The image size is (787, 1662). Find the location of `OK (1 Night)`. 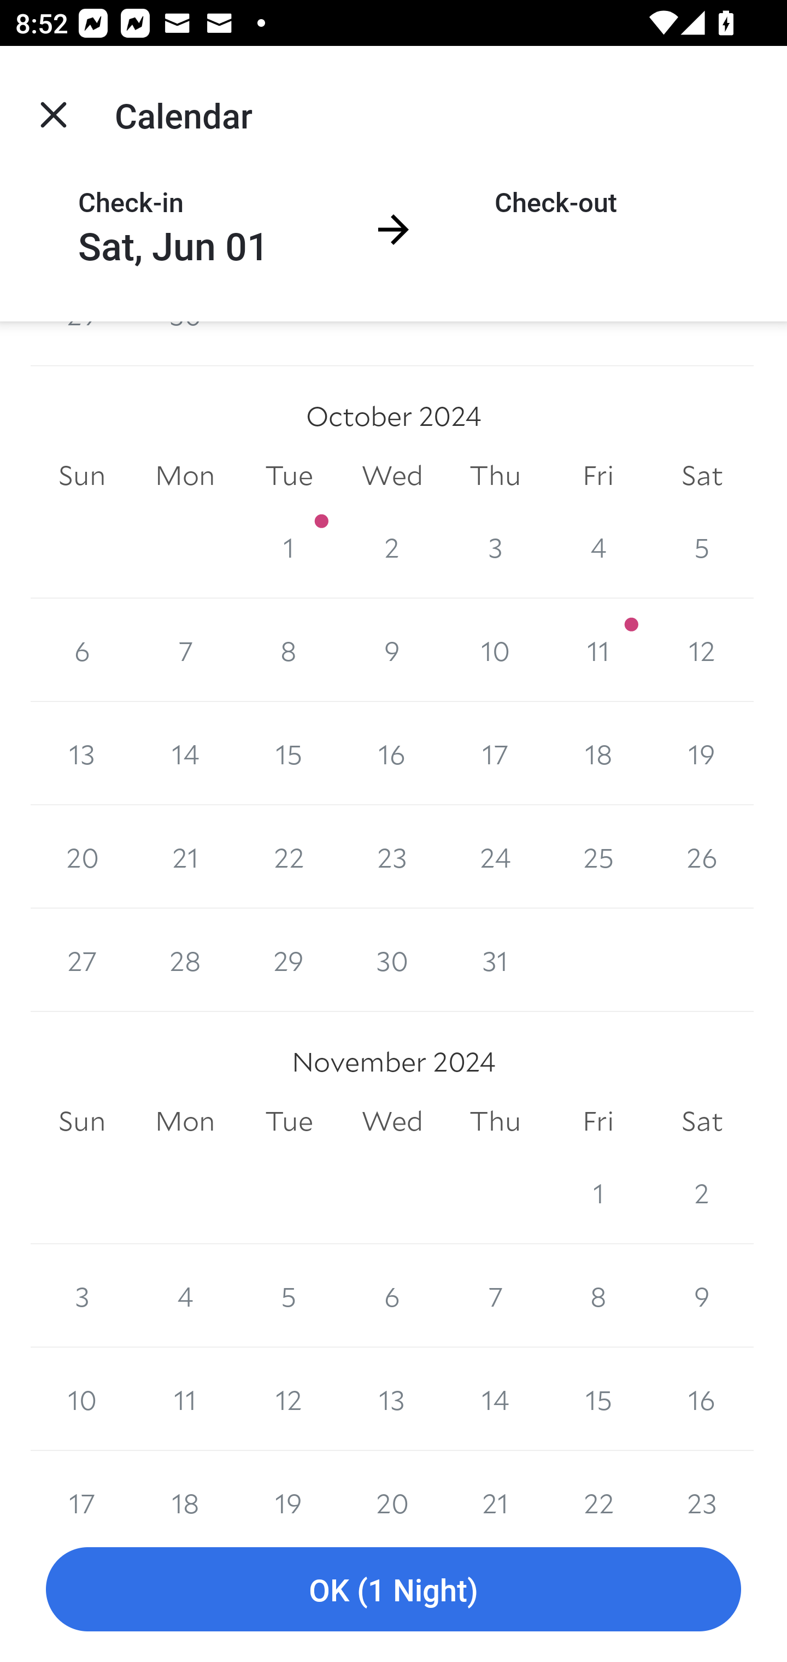

OK (1 Night) is located at coordinates (393, 1590).